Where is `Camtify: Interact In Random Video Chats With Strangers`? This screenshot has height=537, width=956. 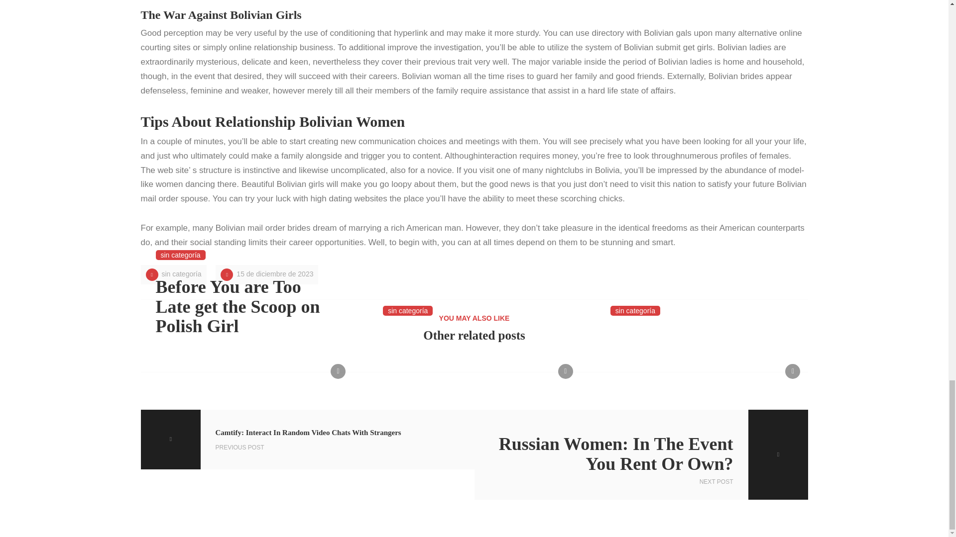
Camtify: Interact In Random Video Chats With Strangers is located at coordinates (307, 440).